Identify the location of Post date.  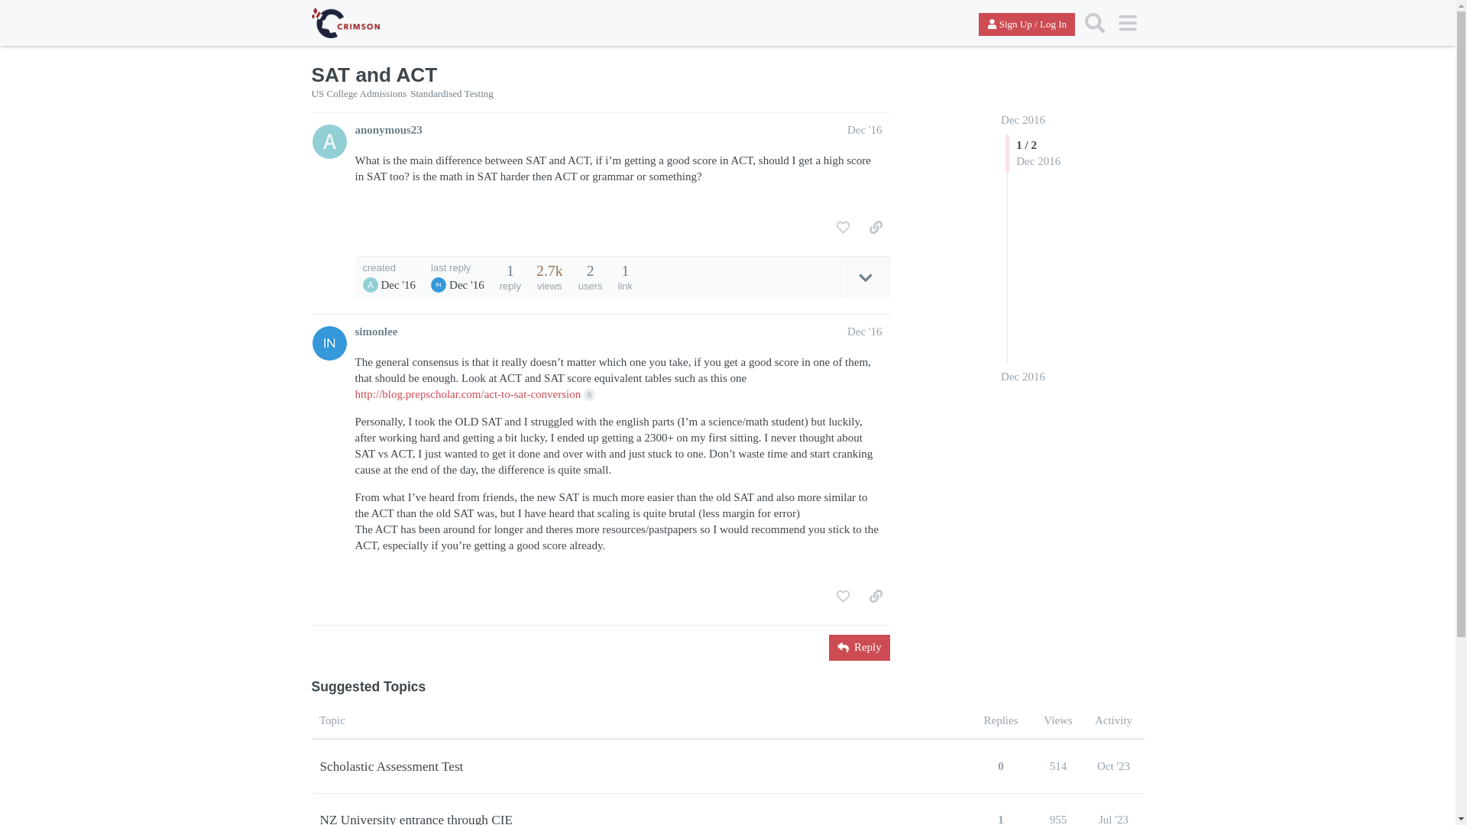
(865, 331).